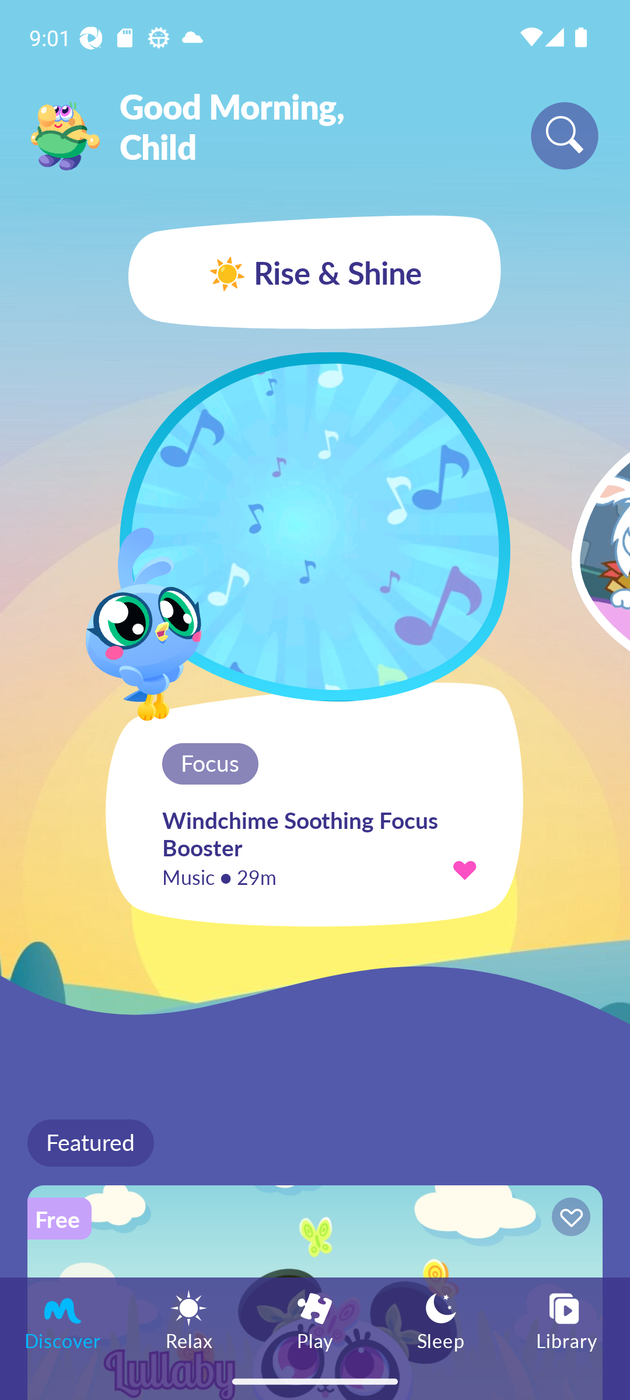 The width and height of the screenshot is (630, 1400). Describe the element at coordinates (315, 1319) in the screenshot. I see `Play` at that location.